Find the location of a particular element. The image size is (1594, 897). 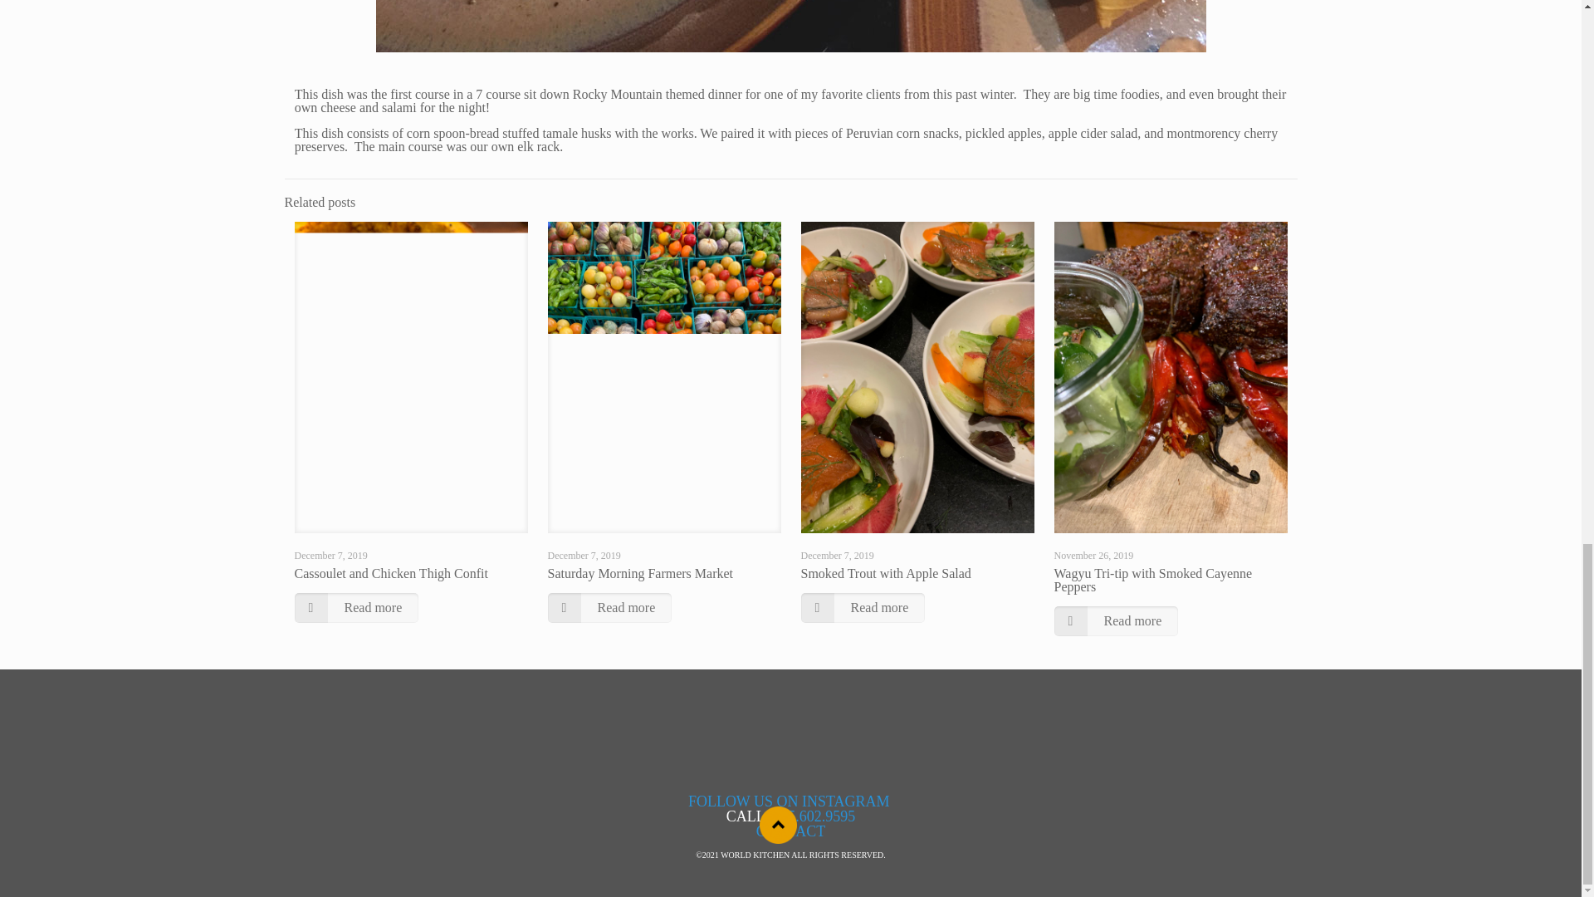

Read more is located at coordinates (862, 607).